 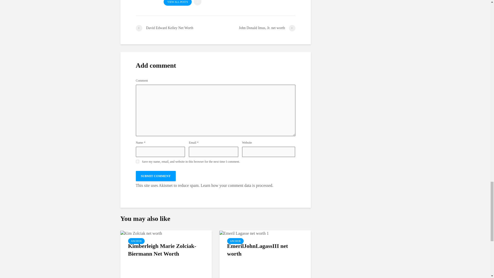 What do you see at coordinates (141, 233) in the screenshot?
I see `Kimberleigh Marie Zolciak-Biermann Net Worth` at bounding box center [141, 233].